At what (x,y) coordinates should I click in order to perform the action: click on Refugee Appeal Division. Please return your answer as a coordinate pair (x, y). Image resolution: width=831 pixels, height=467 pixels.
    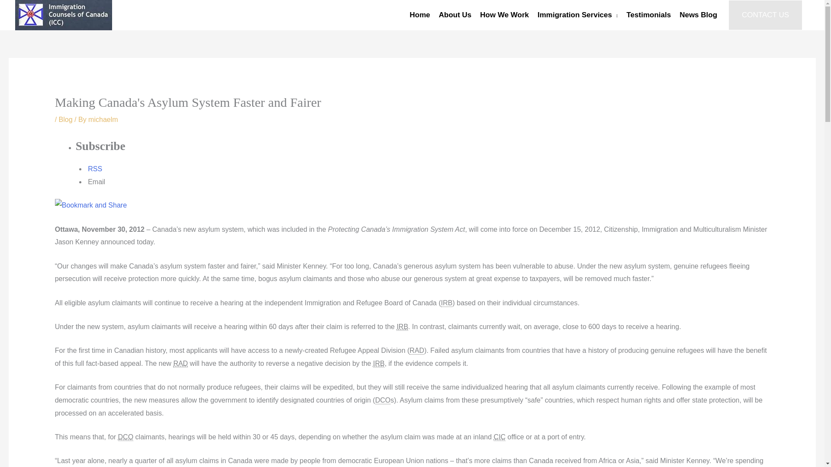
    Looking at the image, I should click on (180, 363).